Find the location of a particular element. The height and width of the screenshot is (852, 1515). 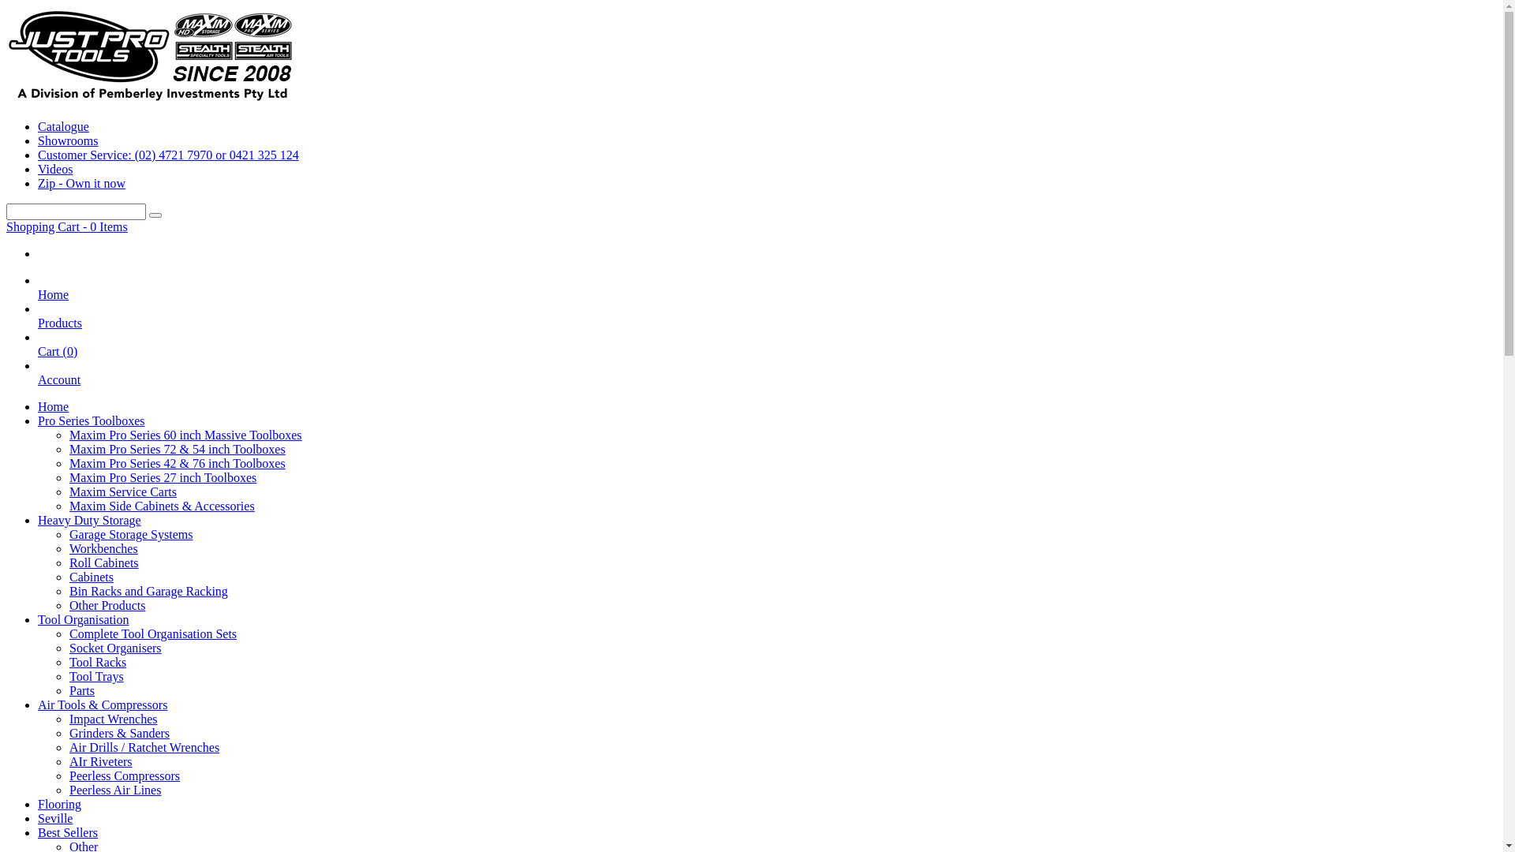

Cart (0) is located at coordinates (58, 358).